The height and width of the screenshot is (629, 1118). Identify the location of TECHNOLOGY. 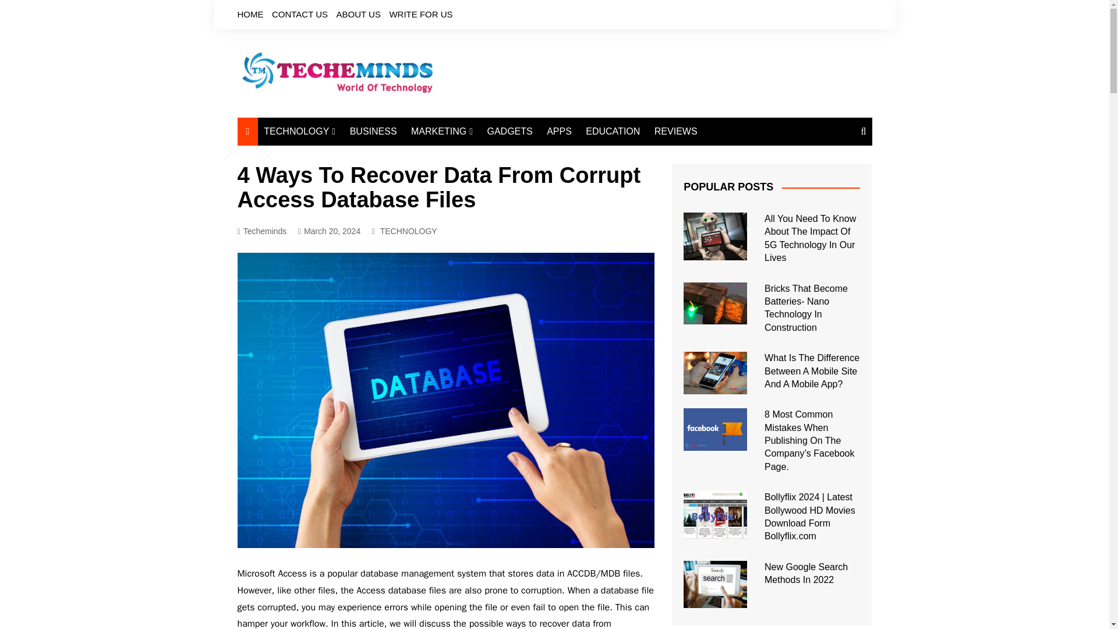
(408, 231).